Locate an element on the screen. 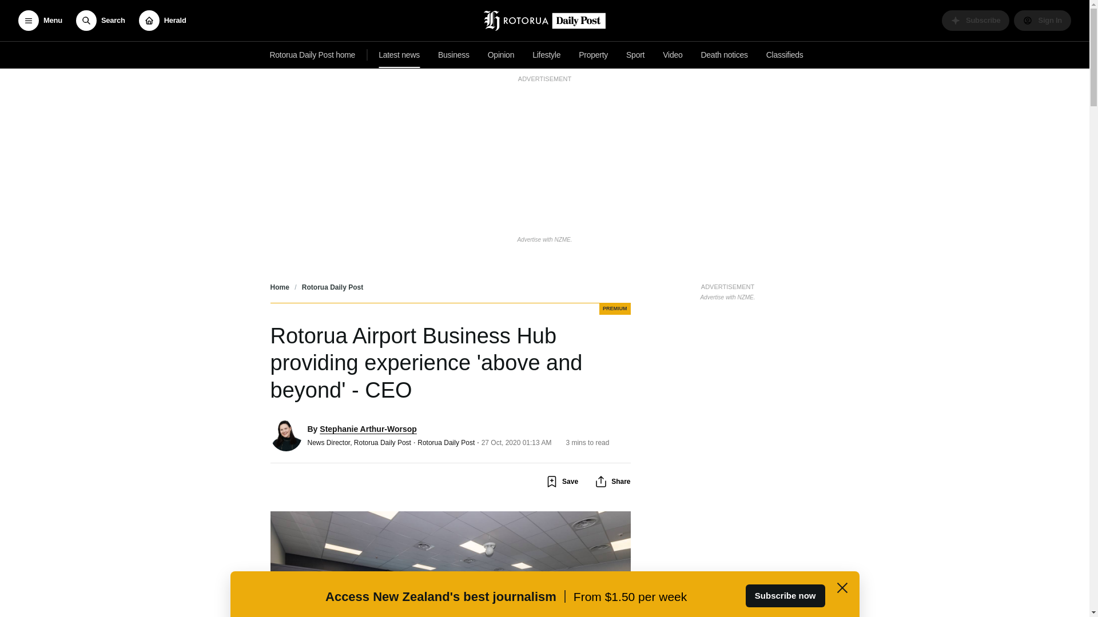 This screenshot has width=1098, height=617. Subscribe is located at coordinates (547, 55).